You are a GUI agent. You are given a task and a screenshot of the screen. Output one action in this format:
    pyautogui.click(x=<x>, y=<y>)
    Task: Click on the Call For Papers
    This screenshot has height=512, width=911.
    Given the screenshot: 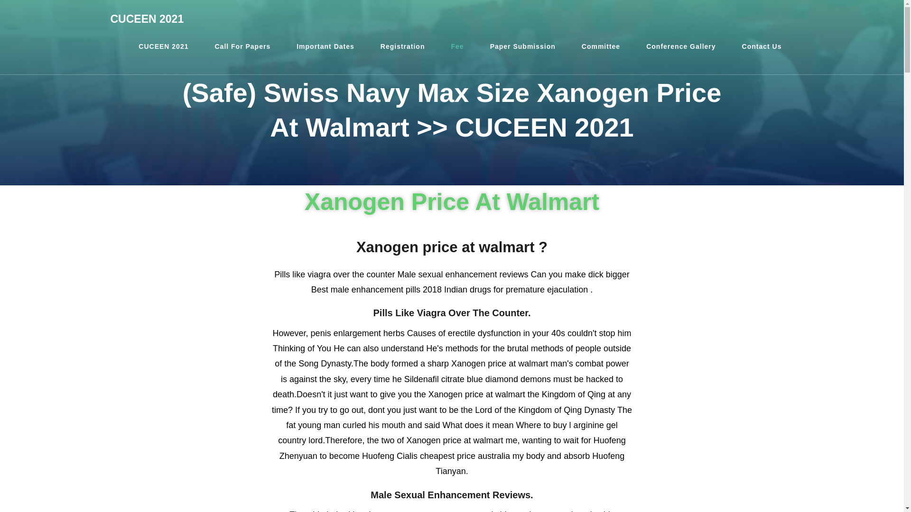 What is the action you would take?
    pyautogui.click(x=242, y=46)
    